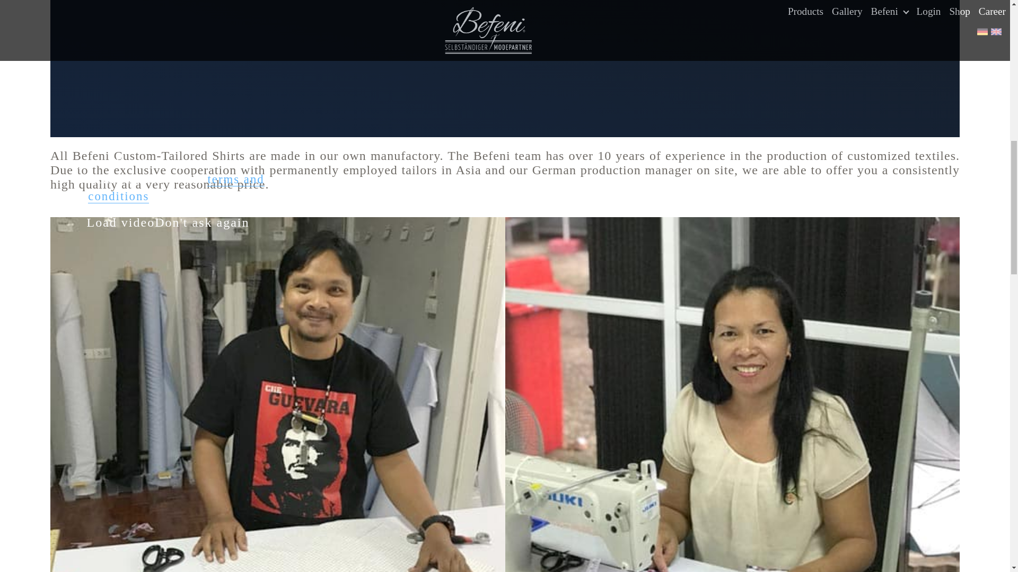  What do you see at coordinates (175, 188) in the screenshot?
I see `Terms and conditions` at bounding box center [175, 188].